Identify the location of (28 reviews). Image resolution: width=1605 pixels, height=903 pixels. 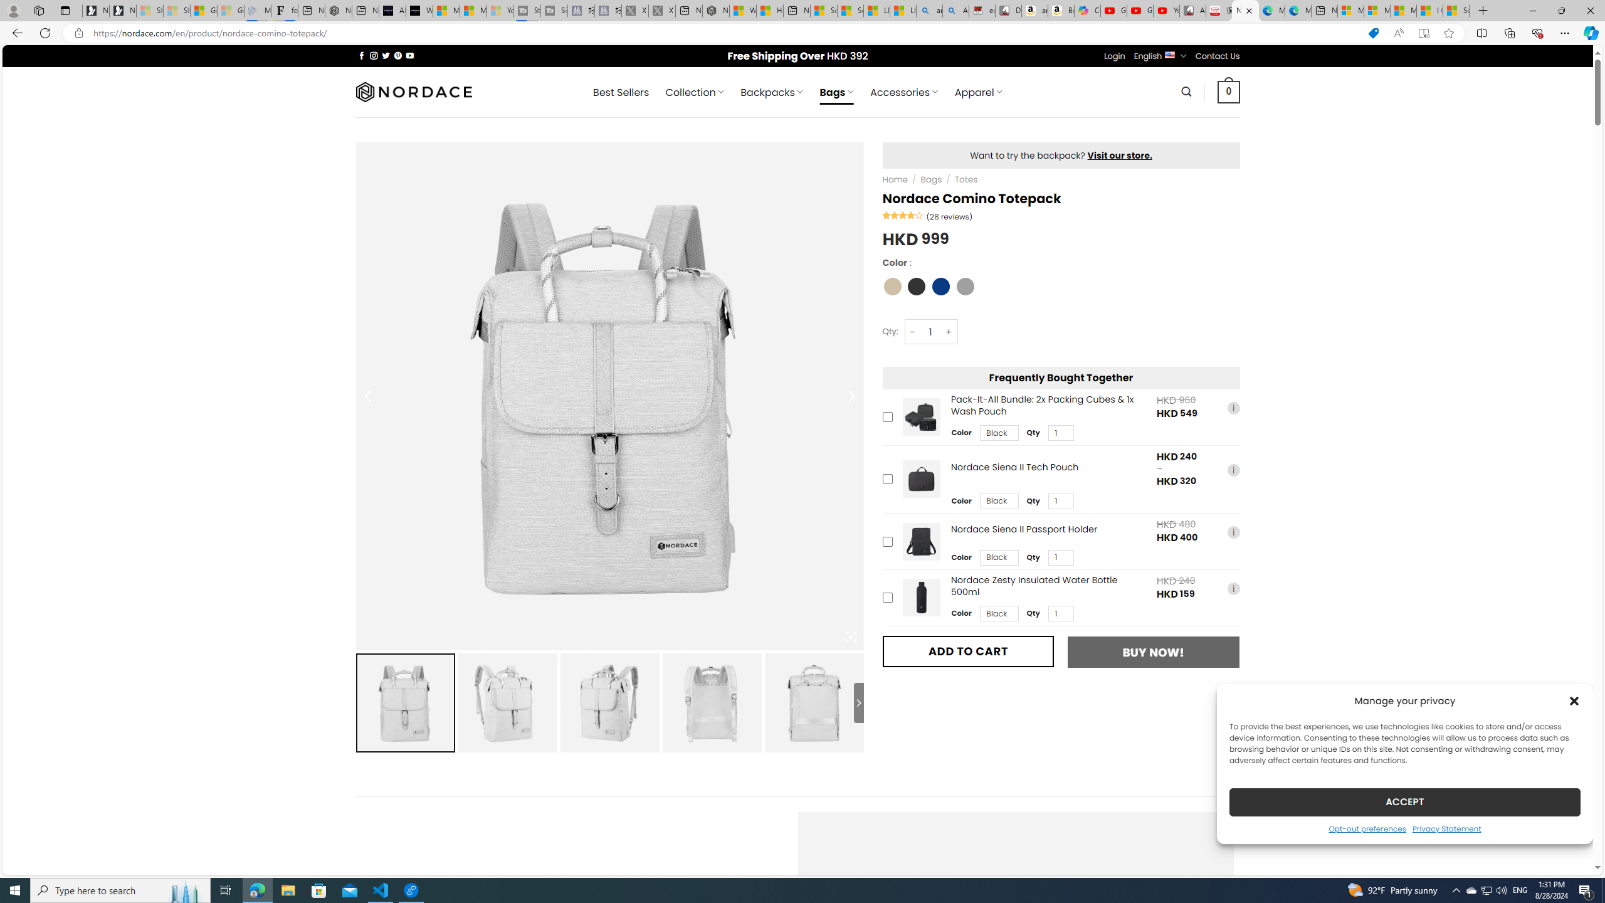
(949, 216).